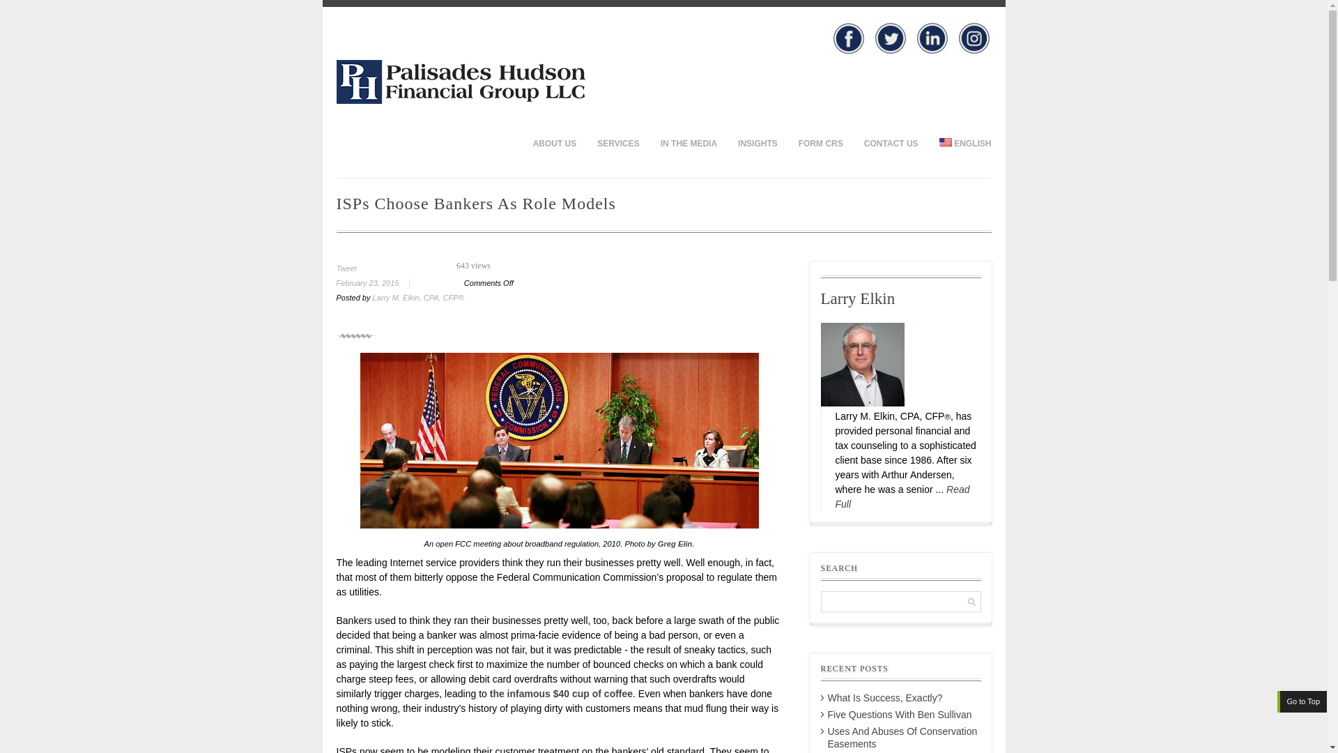 The image size is (1338, 753). Describe the element at coordinates (758, 143) in the screenshot. I see `INSIGHTS` at that location.